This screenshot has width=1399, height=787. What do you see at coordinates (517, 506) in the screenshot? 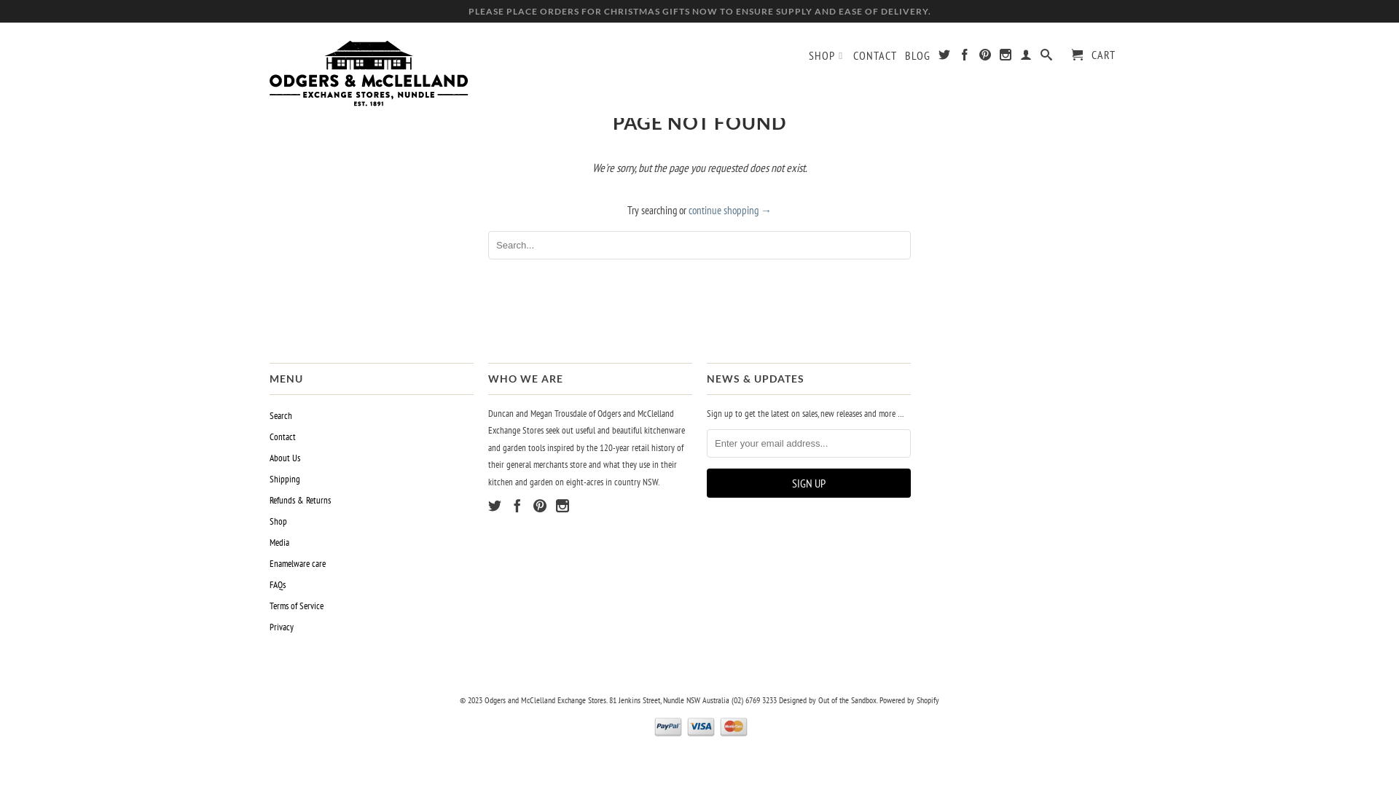
I see `Odgers and McClelland Exchange Stores on Facebook` at bounding box center [517, 506].